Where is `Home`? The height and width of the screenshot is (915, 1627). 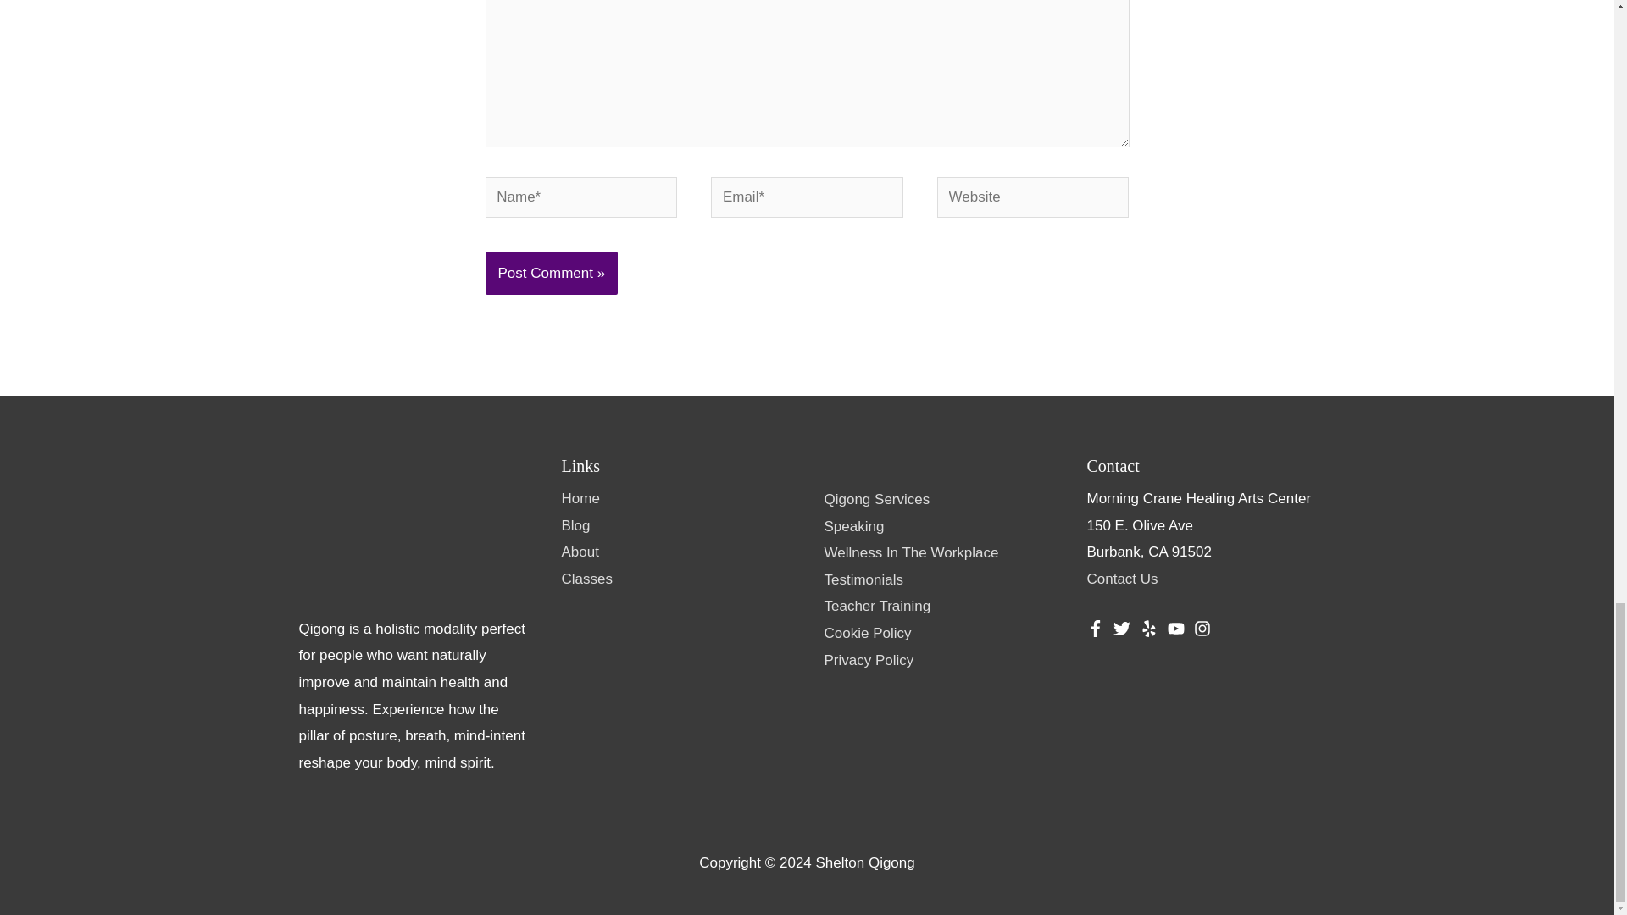
Home is located at coordinates (580, 498).